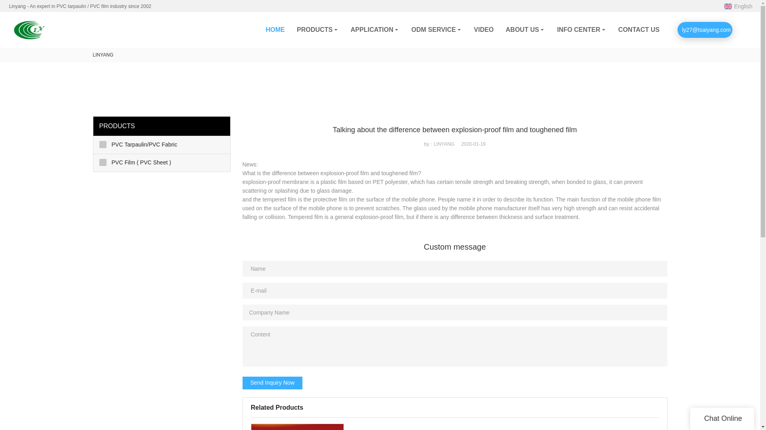 The width and height of the screenshot is (766, 430). I want to click on APPLICATION, so click(375, 29).